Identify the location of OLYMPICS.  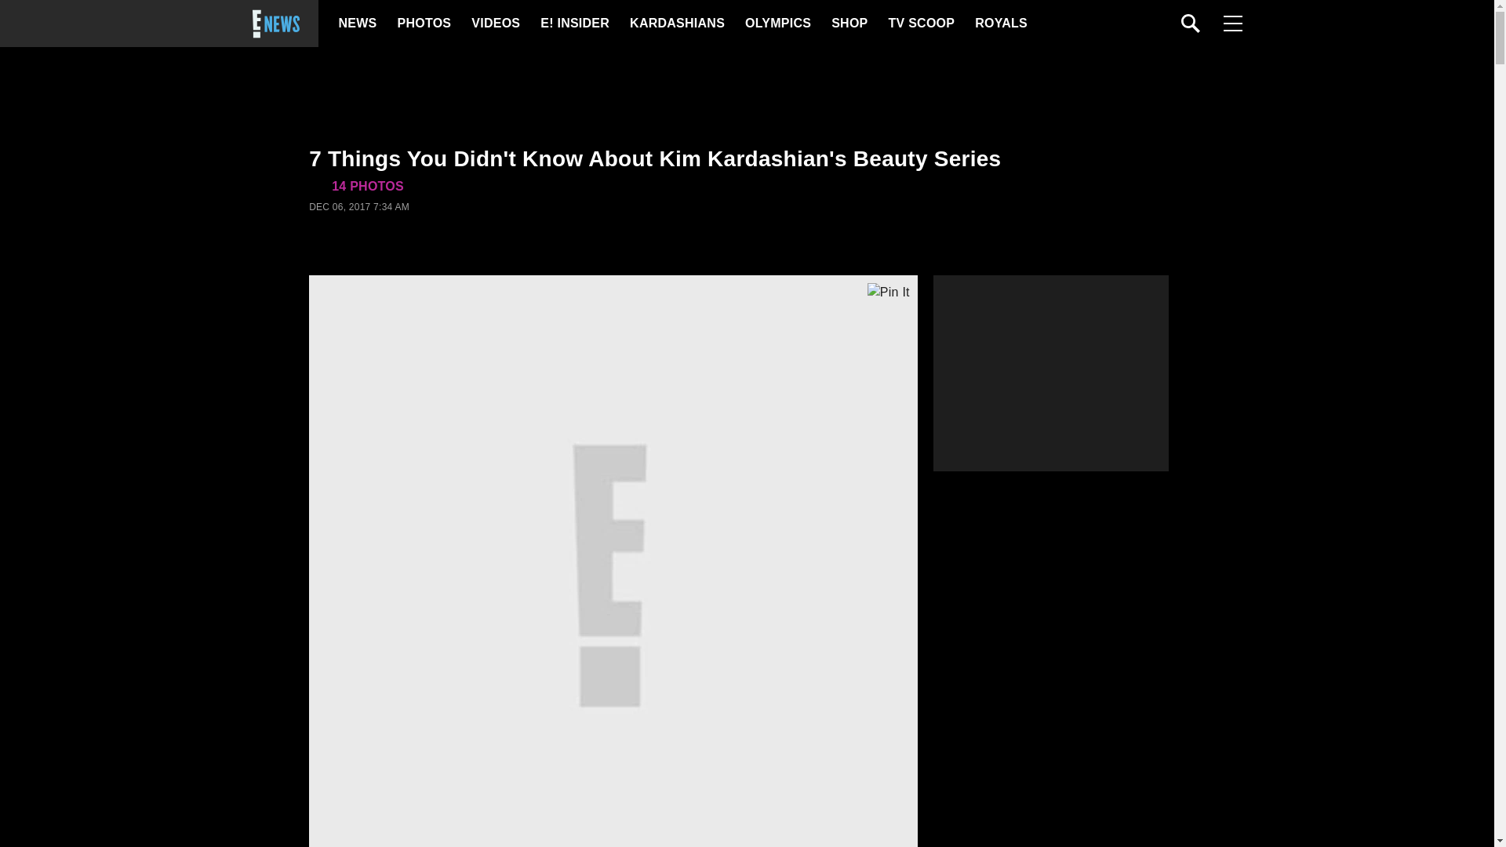
(777, 24).